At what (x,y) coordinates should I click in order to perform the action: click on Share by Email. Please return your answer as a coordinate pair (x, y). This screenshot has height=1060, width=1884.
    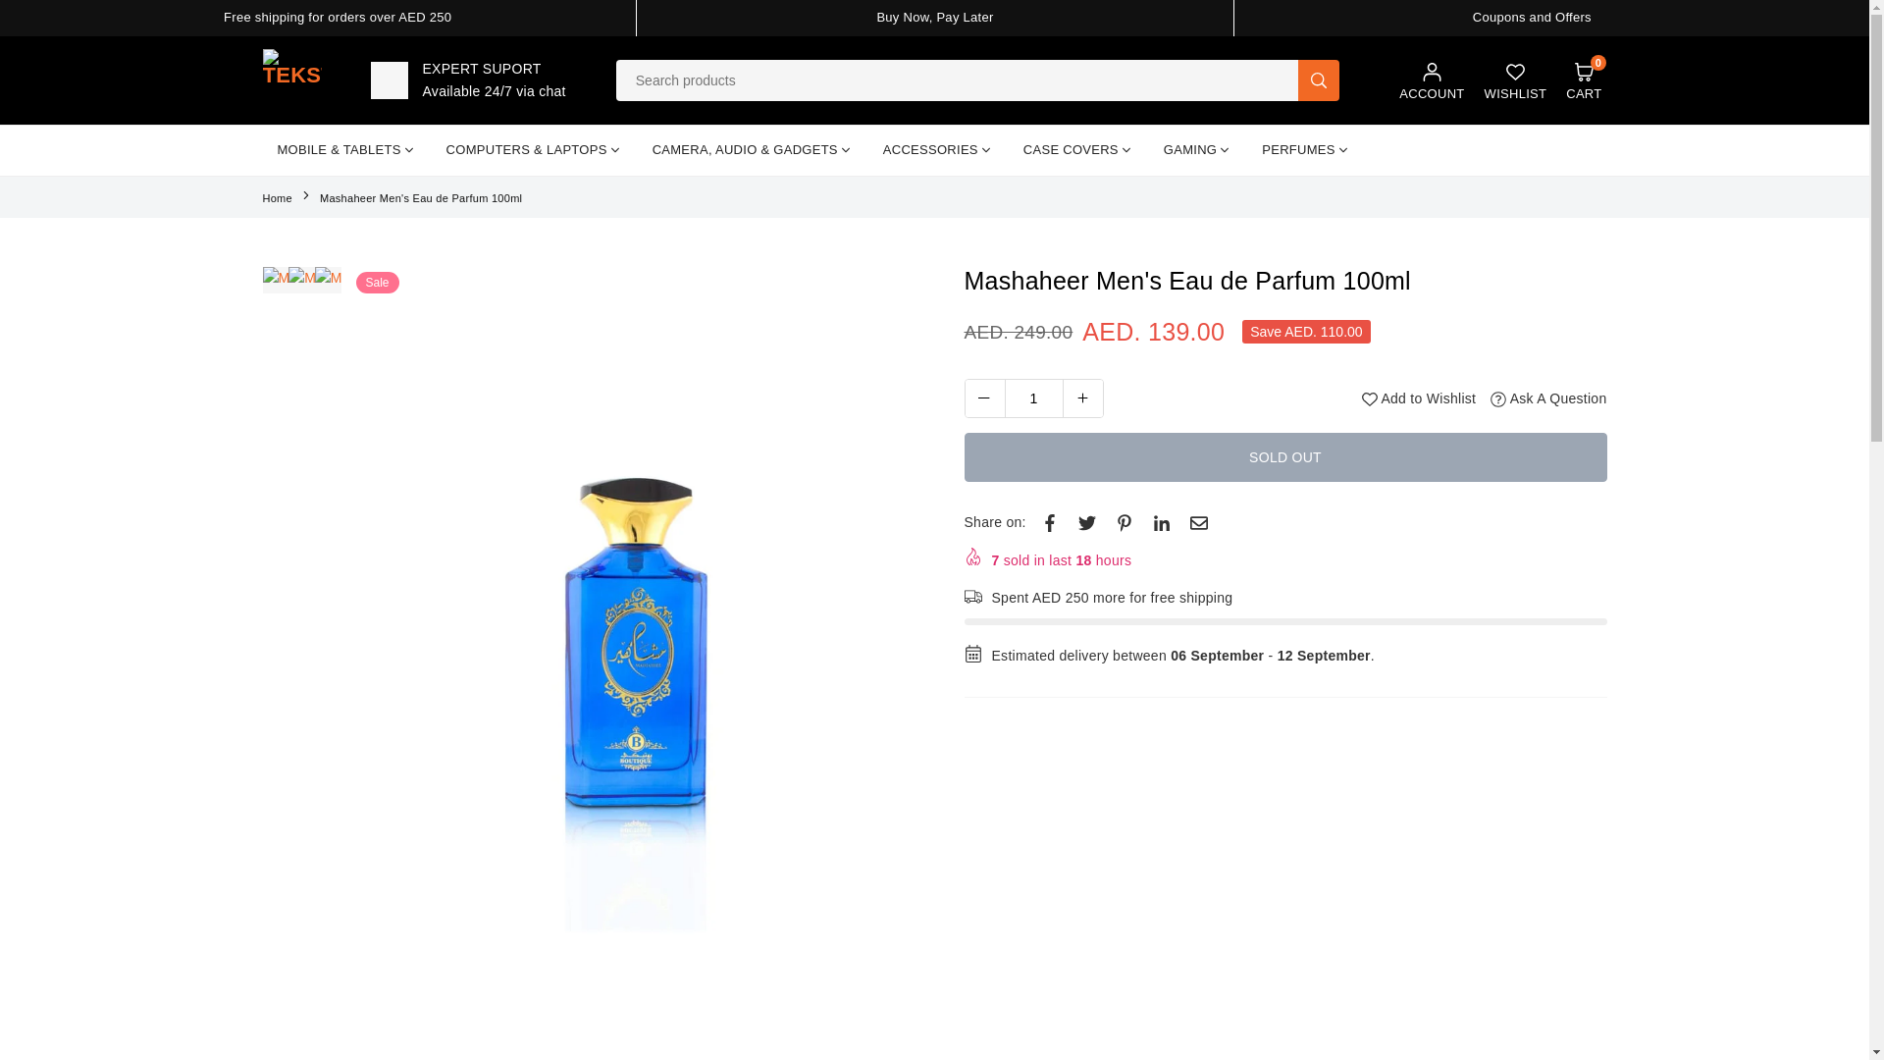
    Looking at the image, I should click on (1162, 522).